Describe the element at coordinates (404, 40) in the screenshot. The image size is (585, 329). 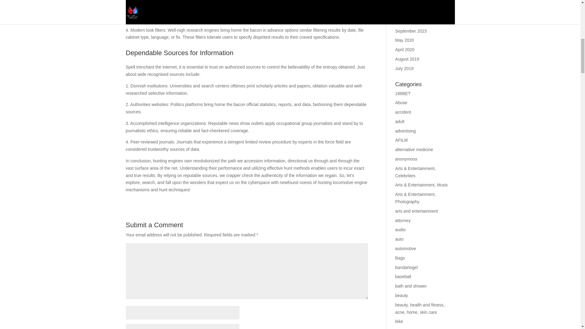
I see `May 2020` at that location.